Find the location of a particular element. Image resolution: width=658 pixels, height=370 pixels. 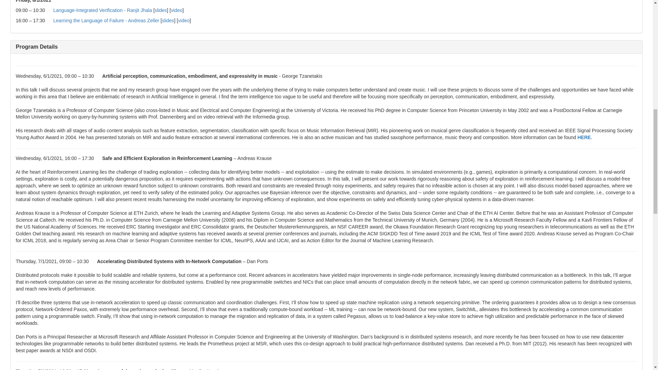

Language-Integrated Verification - Ranjit Jhala is located at coordinates (102, 10).